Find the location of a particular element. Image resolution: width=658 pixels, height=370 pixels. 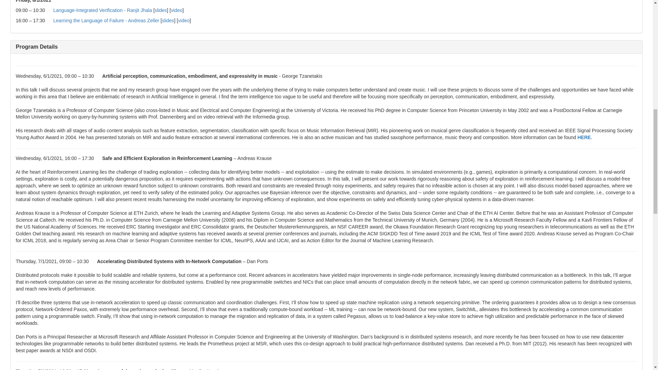

Language-Integrated Verification - Ranjit Jhala is located at coordinates (102, 10).